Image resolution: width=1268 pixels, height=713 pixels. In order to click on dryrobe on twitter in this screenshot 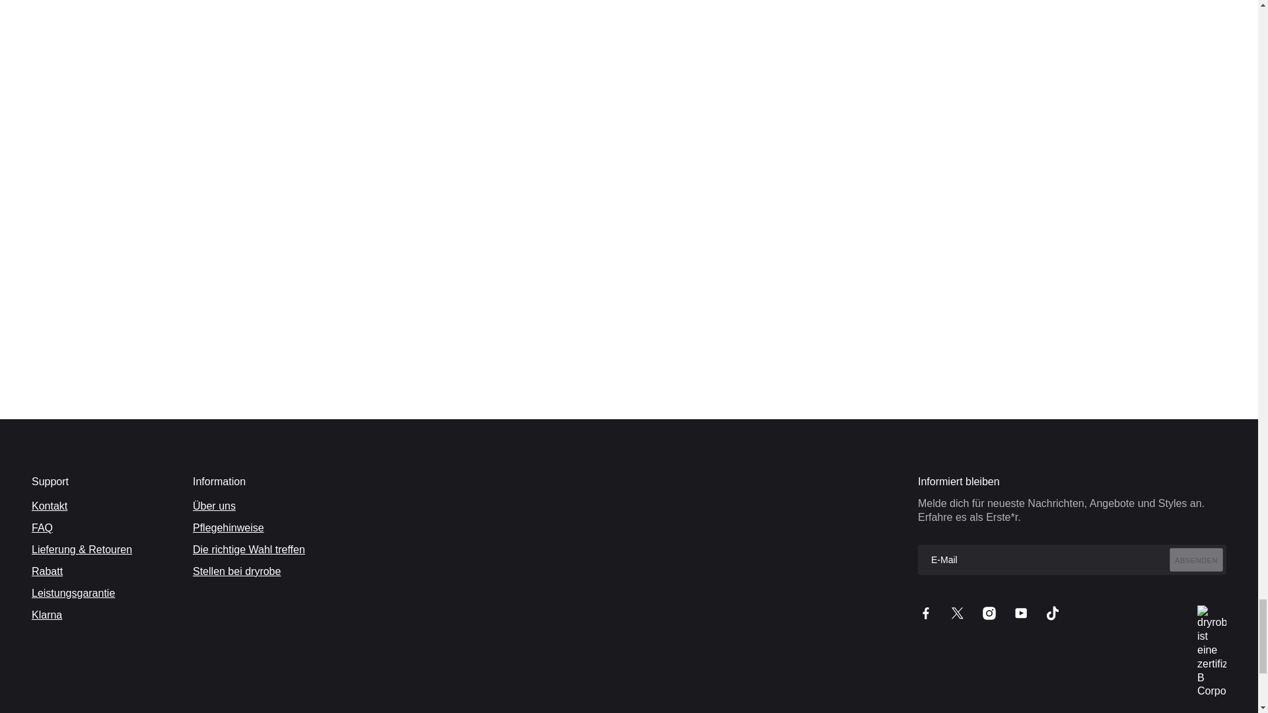, I will do `click(958, 613)`.